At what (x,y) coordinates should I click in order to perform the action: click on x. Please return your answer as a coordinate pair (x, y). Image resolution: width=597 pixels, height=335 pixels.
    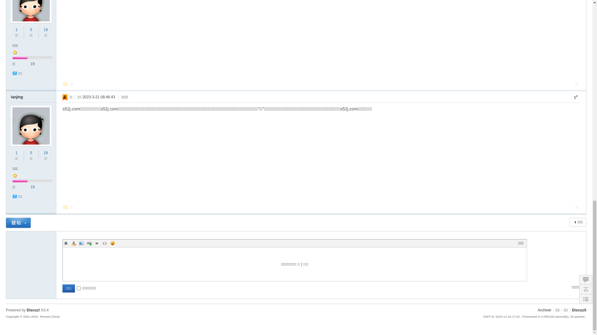
    Looking at the image, I should click on (245, 142).